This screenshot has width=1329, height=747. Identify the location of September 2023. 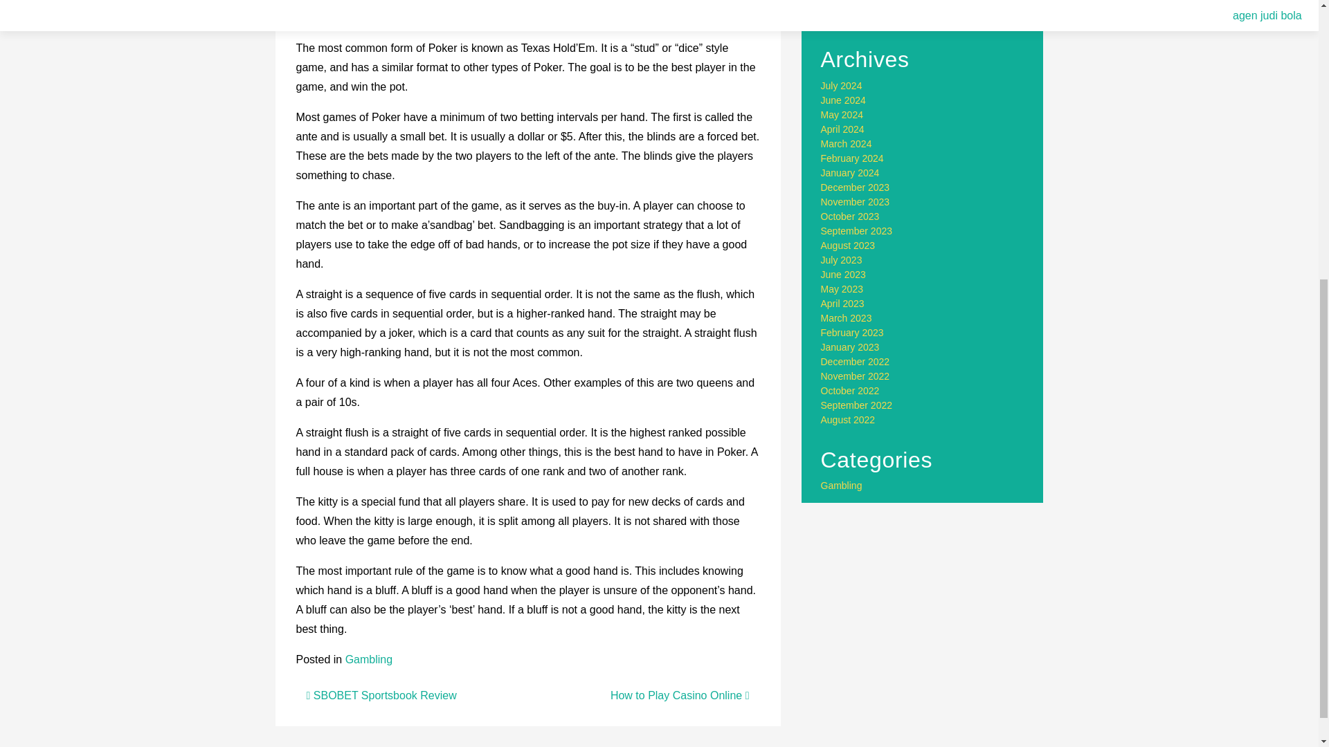
(857, 231).